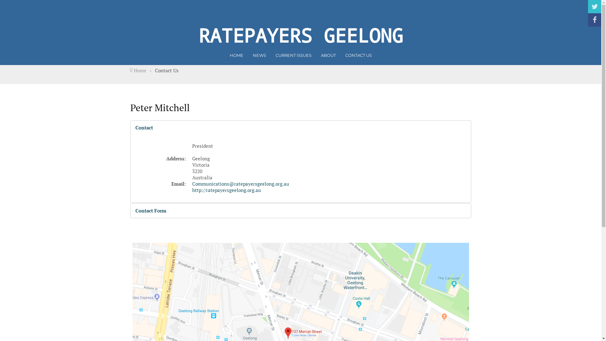 This screenshot has width=606, height=341. I want to click on http://ratepayersgeelong.org.au, so click(226, 190).